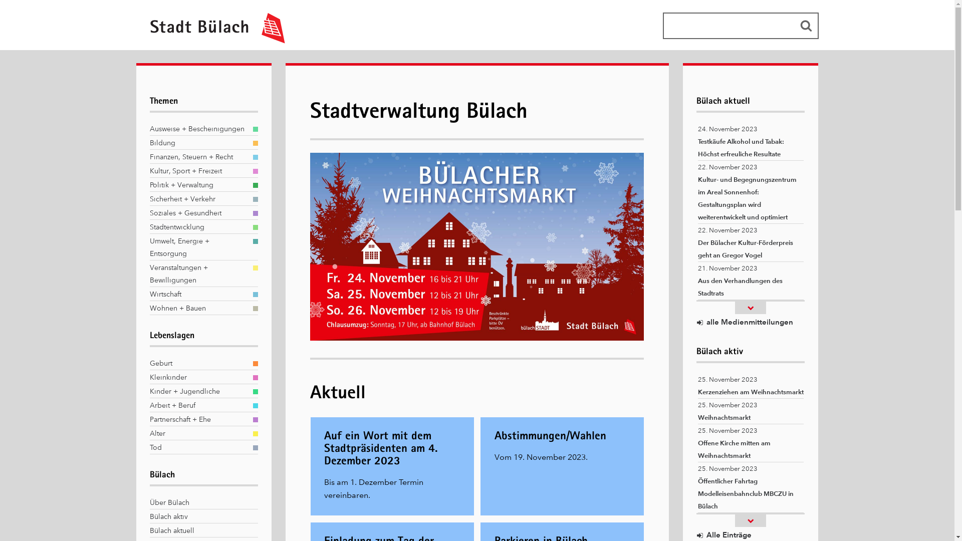 The width and height of the screenshot is (962, 541). I want to click on Ausweise + Bescheinigungen, so click(198, 129).